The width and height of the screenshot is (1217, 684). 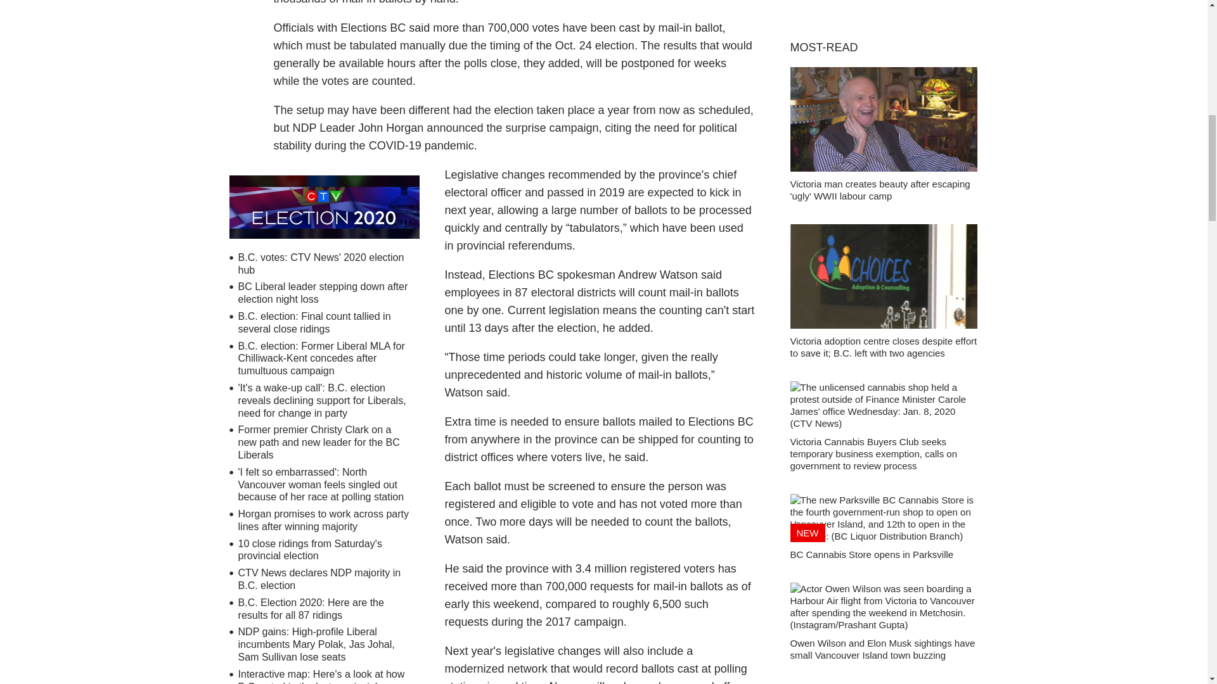 I want to click on 10 close ridings from Saturday's provincial election, so click(x=310, y=550).